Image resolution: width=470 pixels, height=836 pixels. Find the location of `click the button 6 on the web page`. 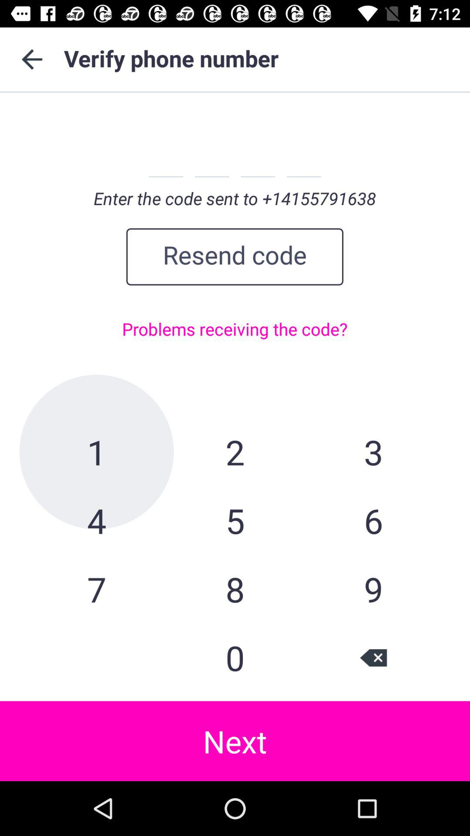

click the button 6 on the web page is located at coordinates (373, 521).